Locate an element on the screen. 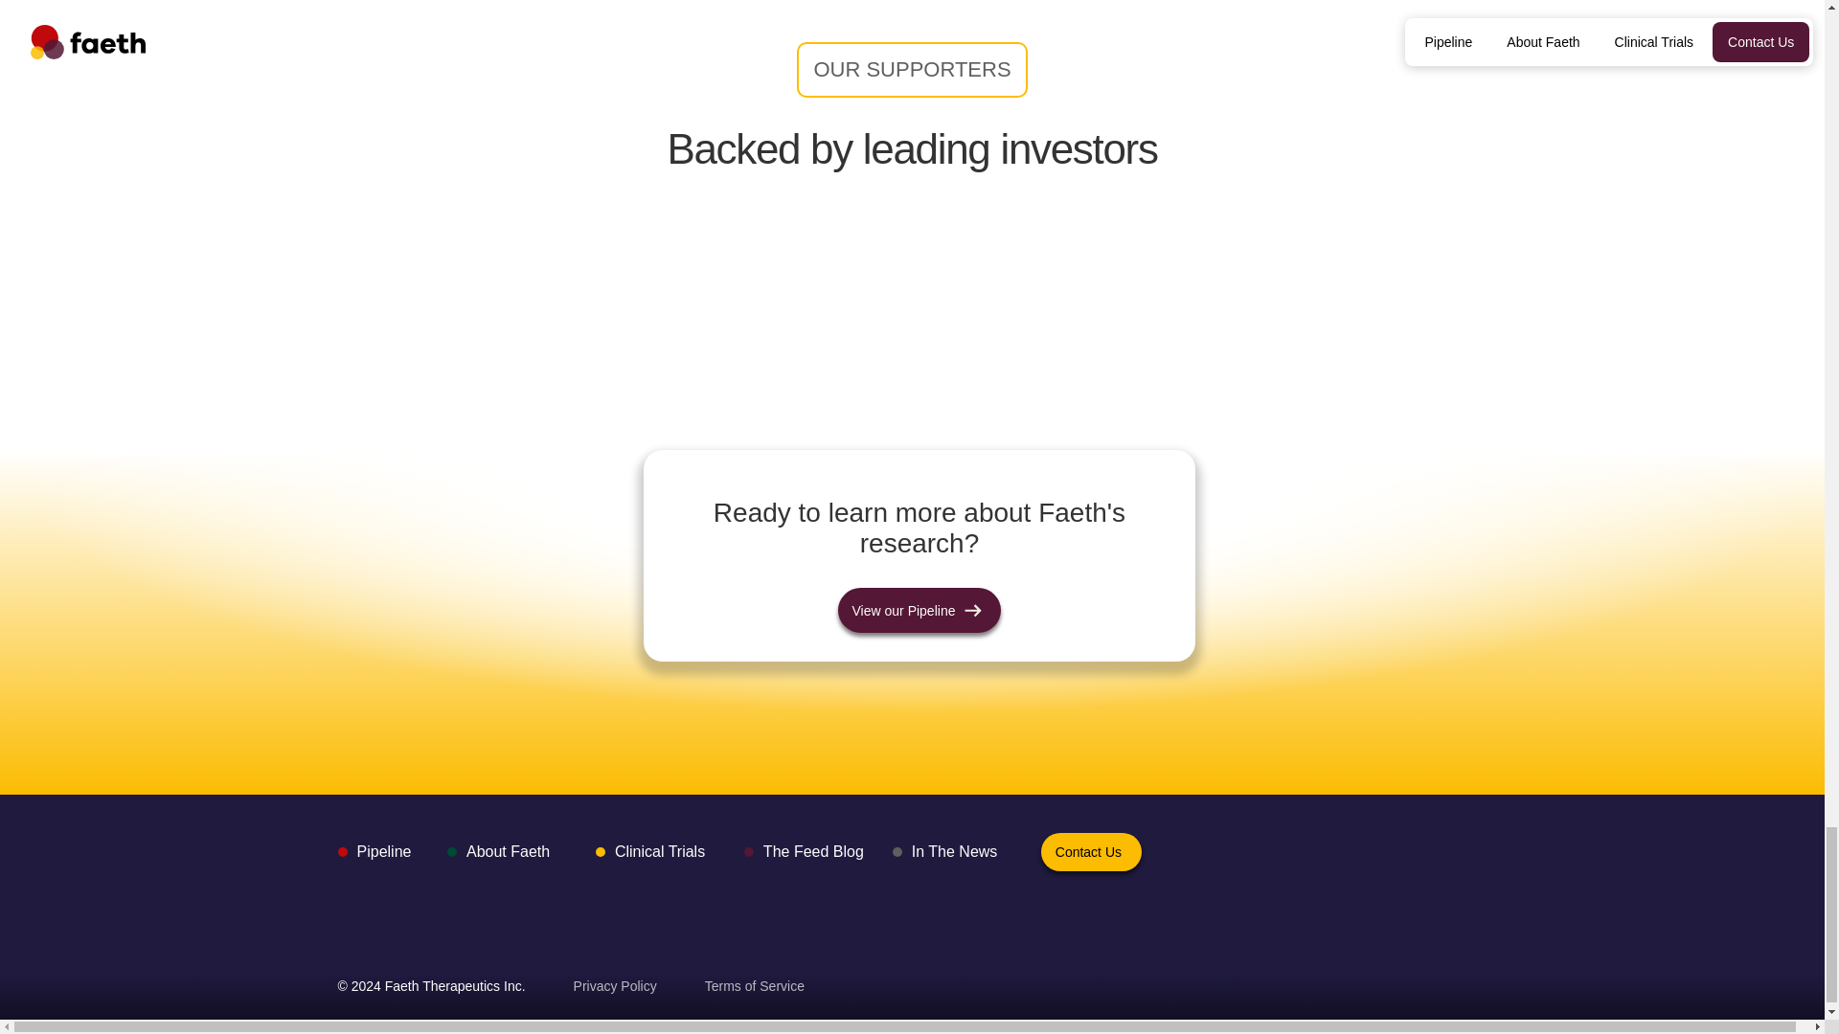 Image resolution: width=1839 pixels, height=1034 pixels. Clinical Trials is located at coordinates (655, 852).